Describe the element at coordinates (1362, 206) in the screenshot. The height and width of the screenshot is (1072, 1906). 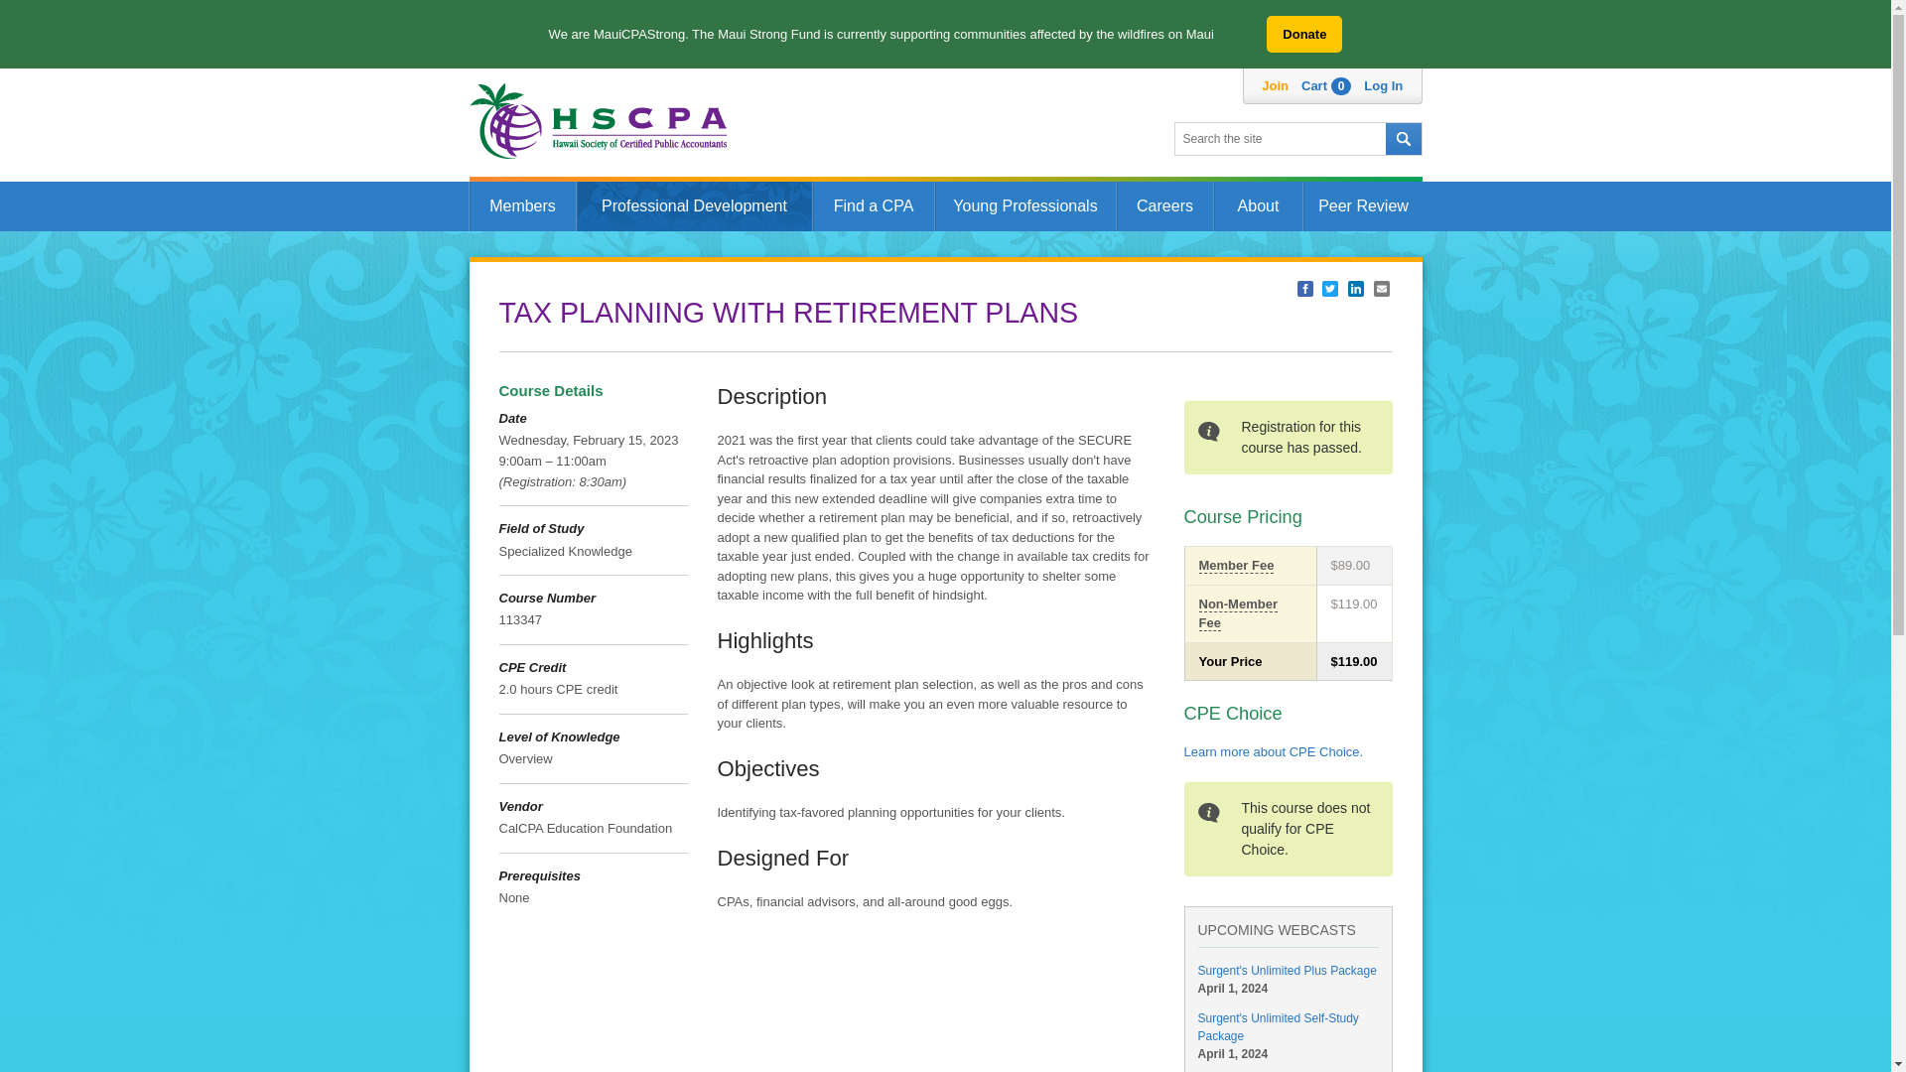
I see `Peer Review` at that location.